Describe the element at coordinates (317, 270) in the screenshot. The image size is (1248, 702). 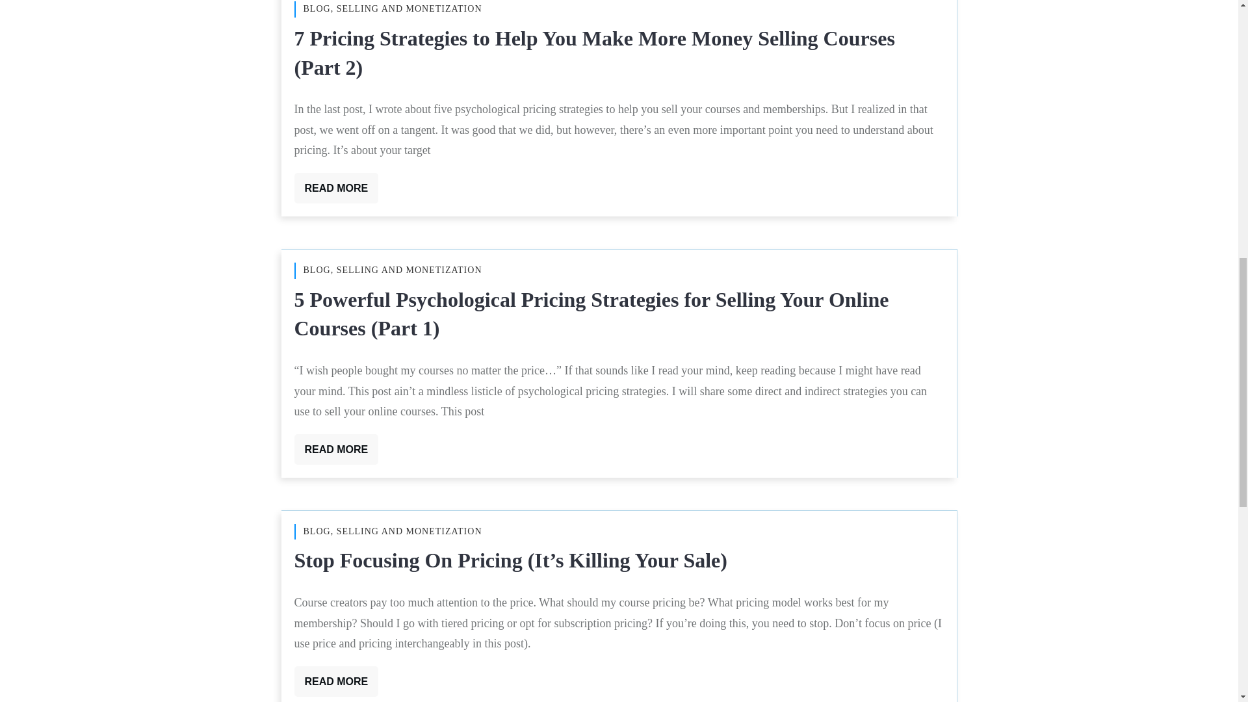
I see `Blog` at that location.